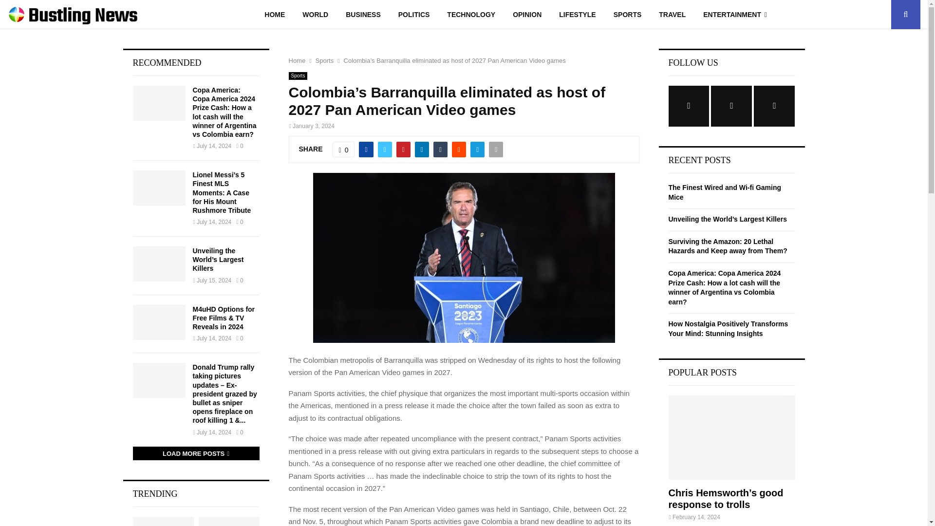 This screenshot has width=935, height=526. Describe the element at coordinates (735, 15) in the screenshot. I see `ENTERTAINMENT` at that location.